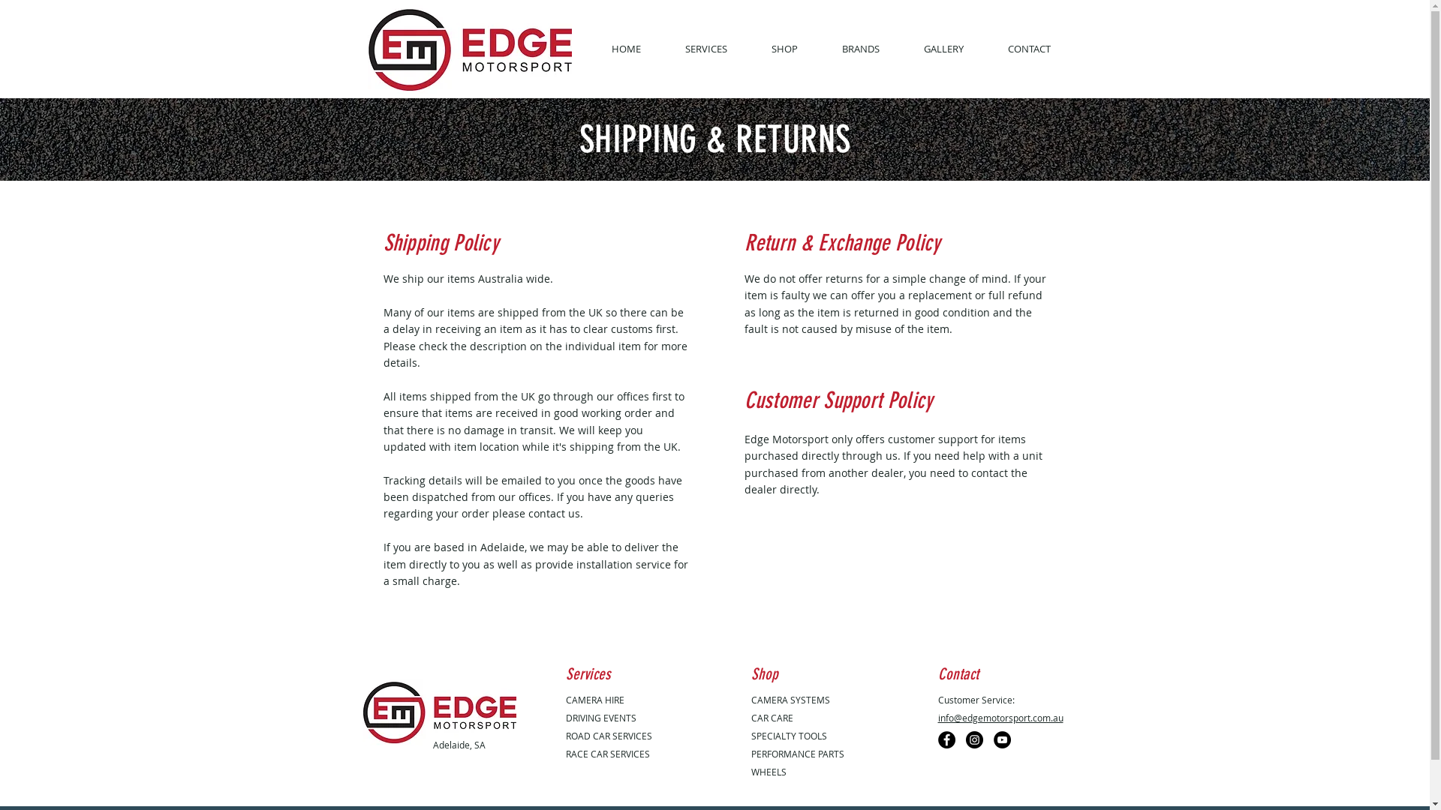 Image resolution: width=1441 pixels, height=810 pixels. I want to click on ROAD CAR SERVICES, so click(609, 736).